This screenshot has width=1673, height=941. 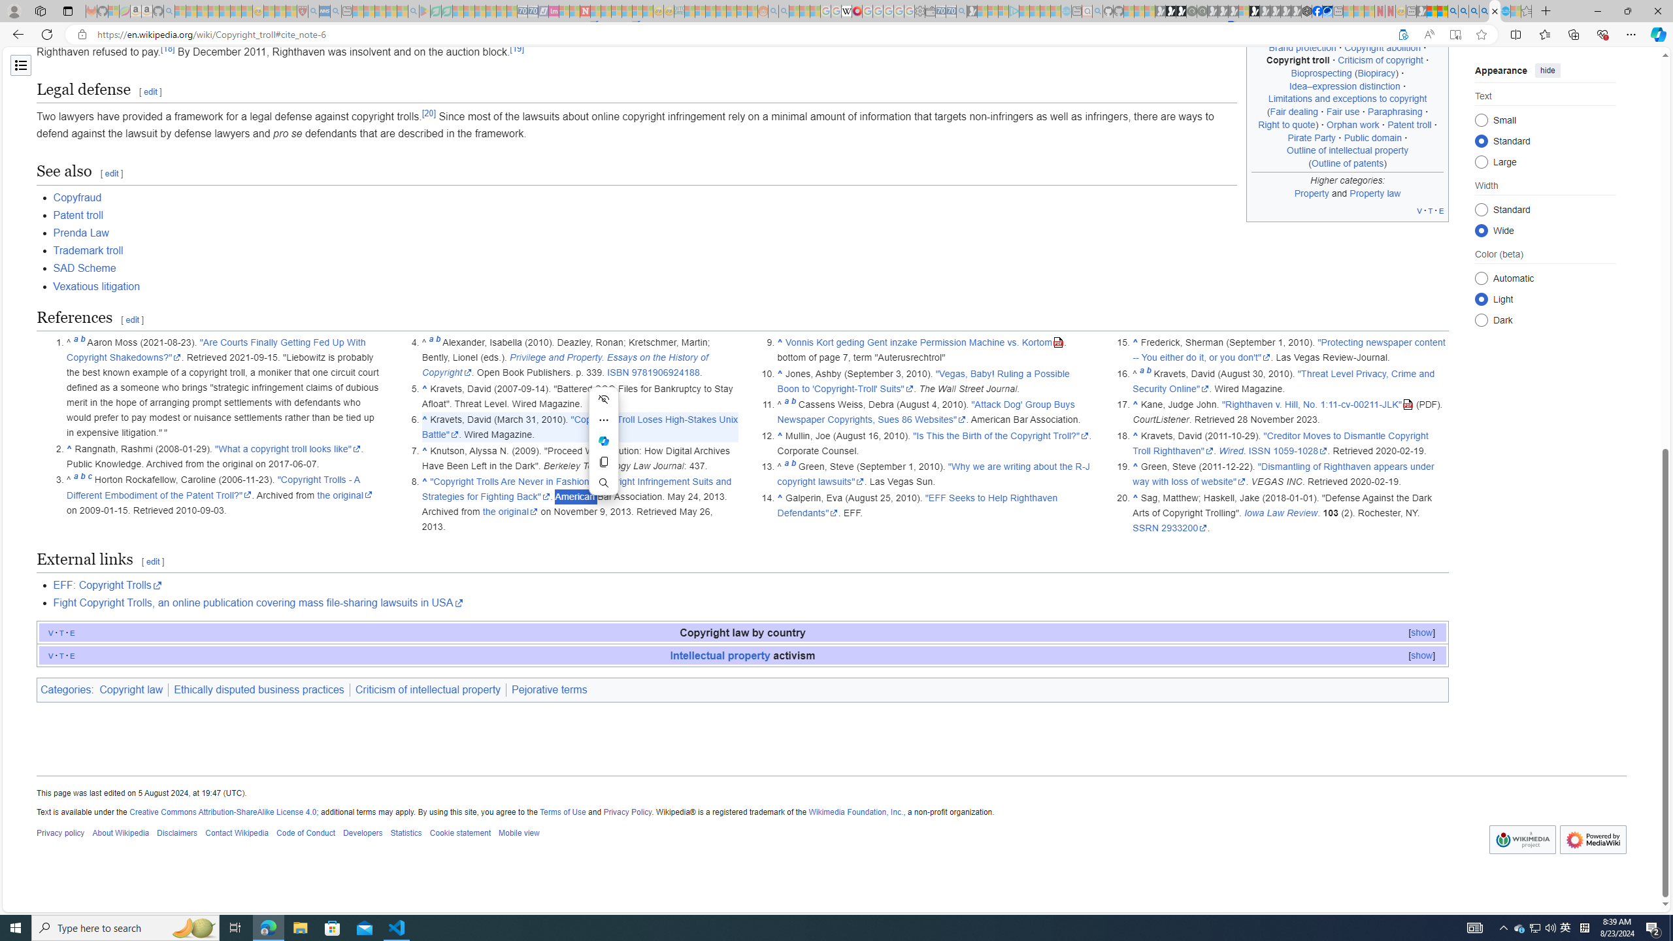 I want to click on Intellectual property, so click(x=720, y=655).